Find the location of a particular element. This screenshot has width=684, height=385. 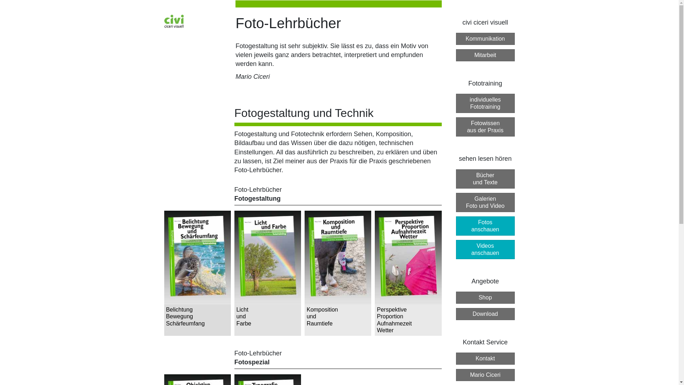

Fotowissen
aus der Praxis is located at coordinates (485, 127).